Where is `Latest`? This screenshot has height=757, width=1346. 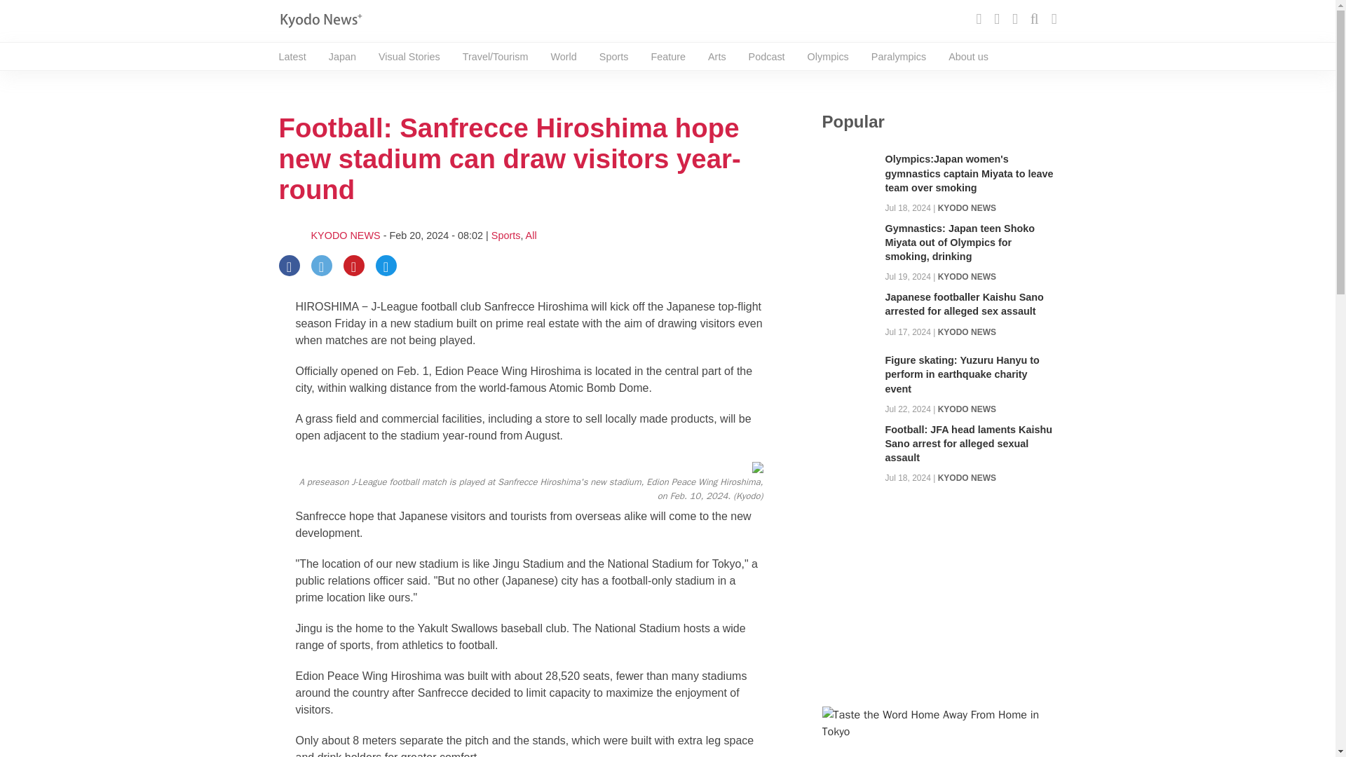
Latest is located at coordinates (292, 57).